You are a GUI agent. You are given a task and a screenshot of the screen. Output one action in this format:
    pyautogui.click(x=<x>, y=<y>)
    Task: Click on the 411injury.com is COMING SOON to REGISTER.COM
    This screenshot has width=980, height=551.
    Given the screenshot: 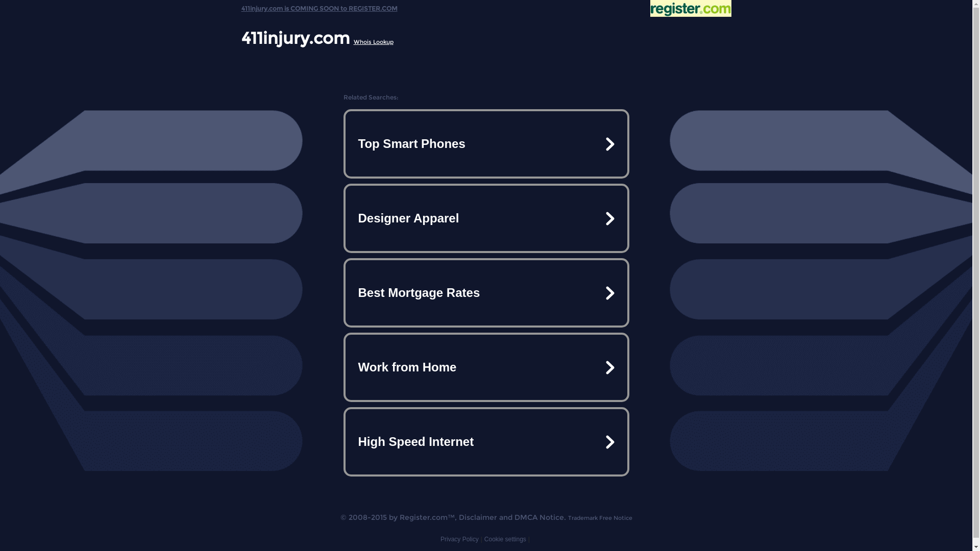 What is the action you would take?
    pyautogui.click(x=319, y=6)
    